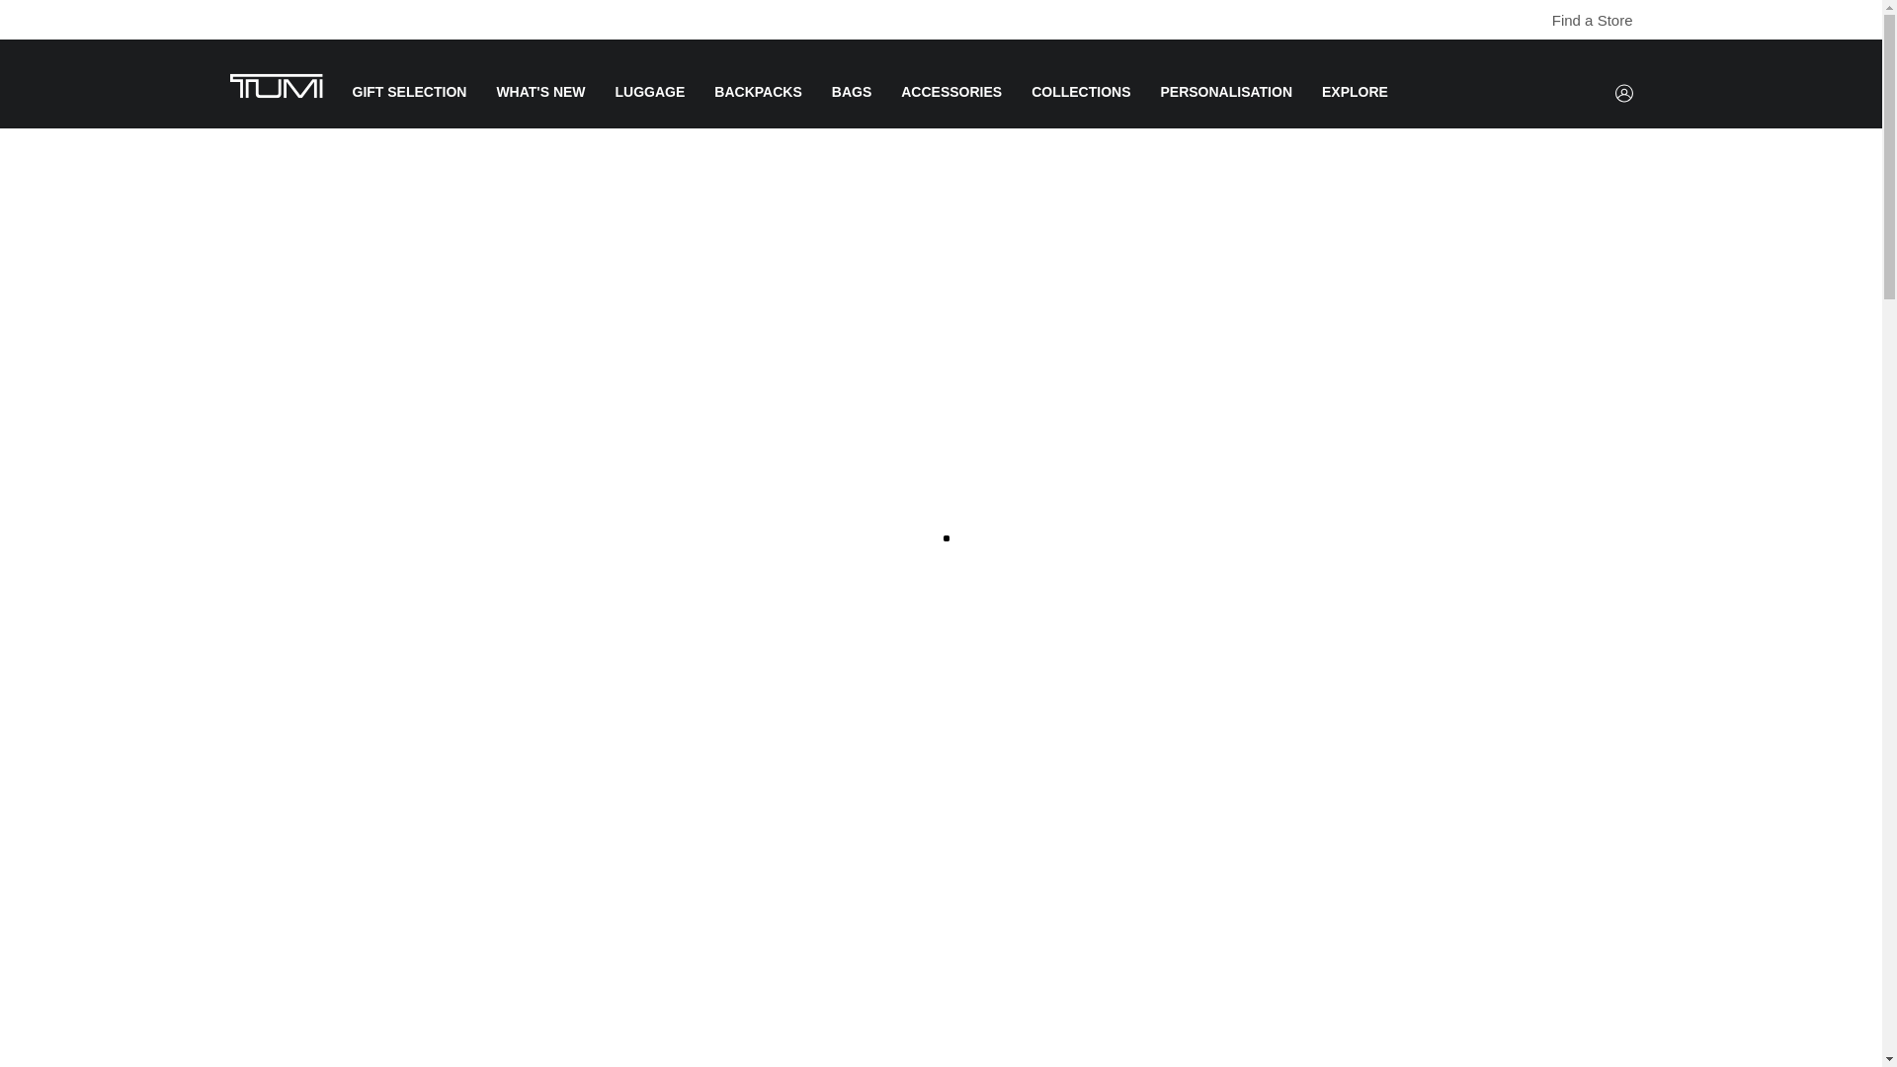 Image resolution: width=1897 pixels, height=1067 pixels. Describe the element at coordinates (757, 107) in the screenshot. I see `BACKPACKS` at that location.